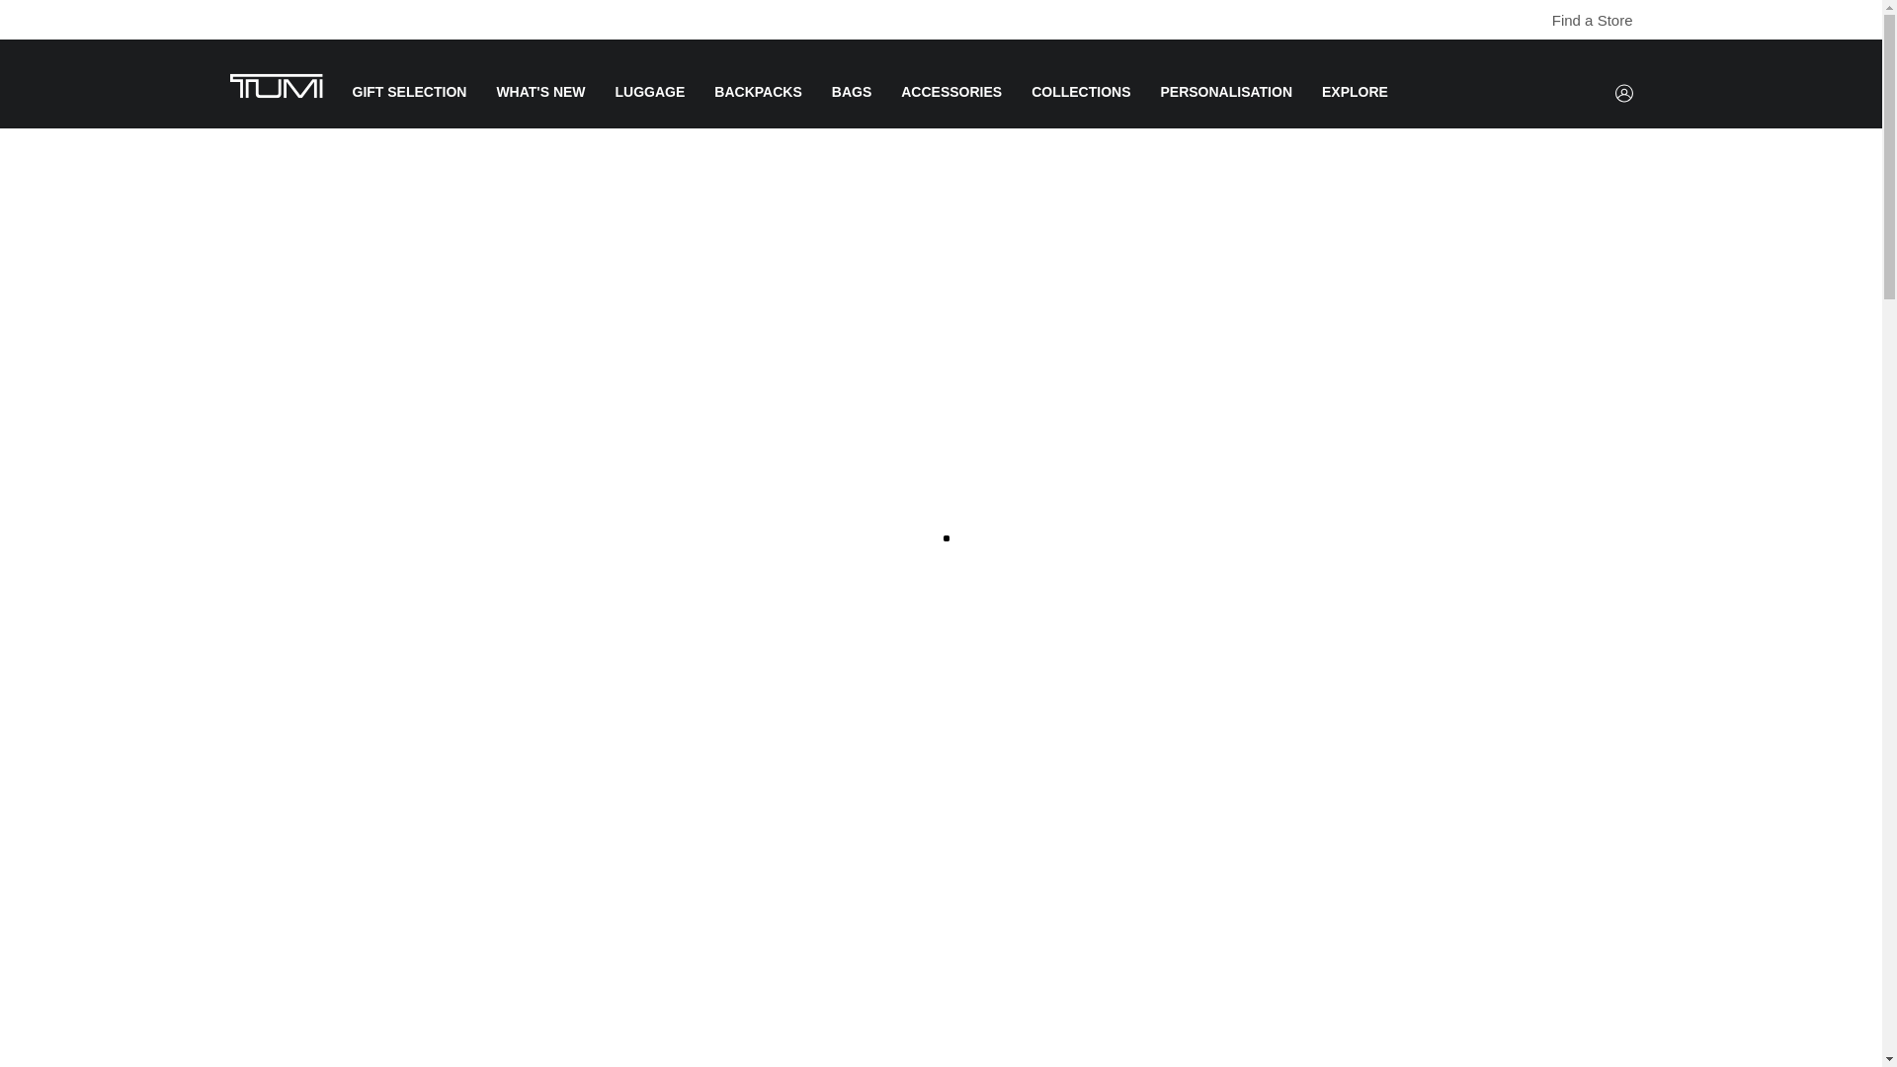 Image resolution: width=1897 pixels, height=1067 pixels. Describe the element at coordinates (757, 107) in the screenshot. I see `BACKPACKS` at that location.